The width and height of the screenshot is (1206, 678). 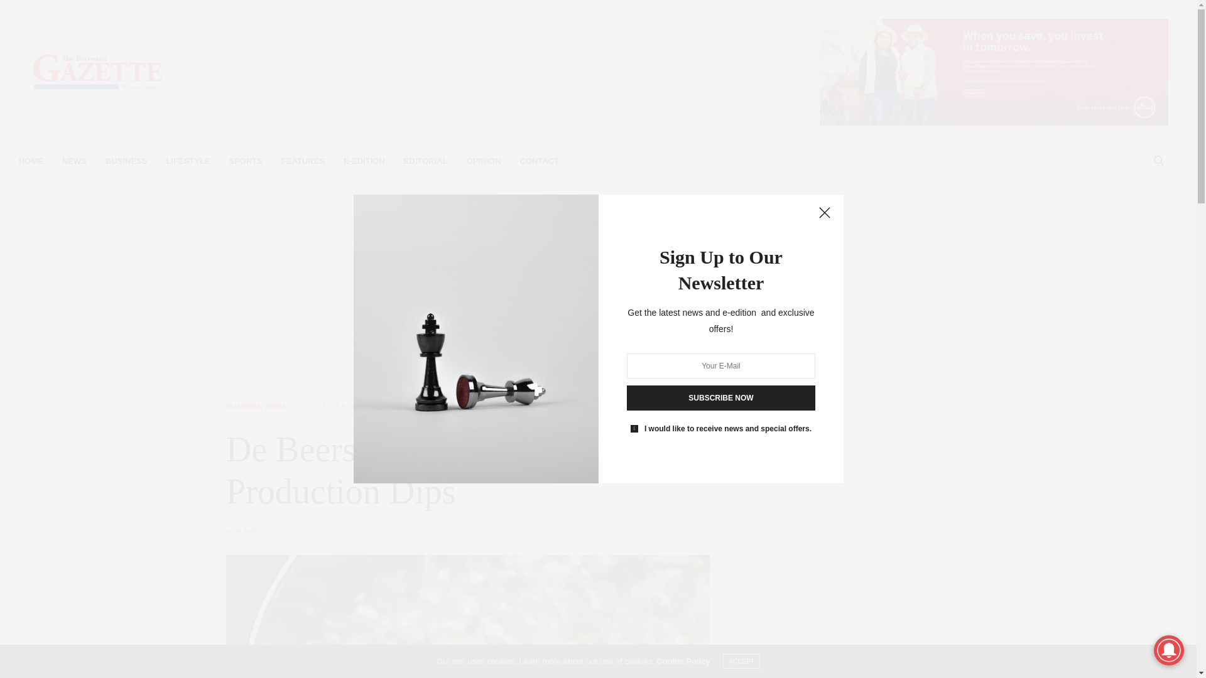 What do you see at coordinates (484, 161) in the screenshot?
I see `OPINION` at bounding box center [484, 161].